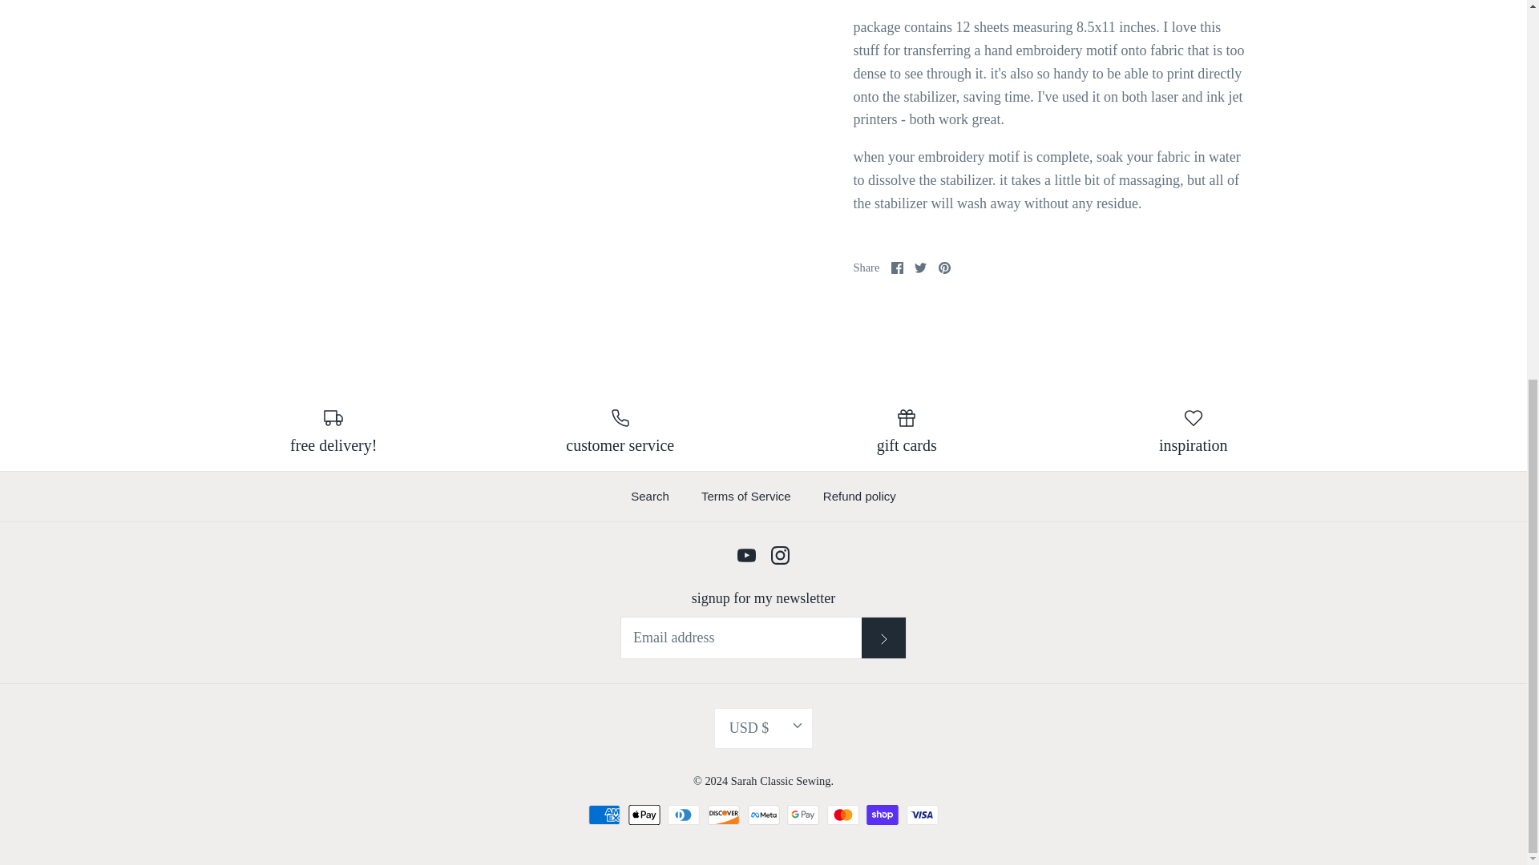 The width and height of the screenshot is (1539, 865). I want to click on American Express, so click(604, 815).